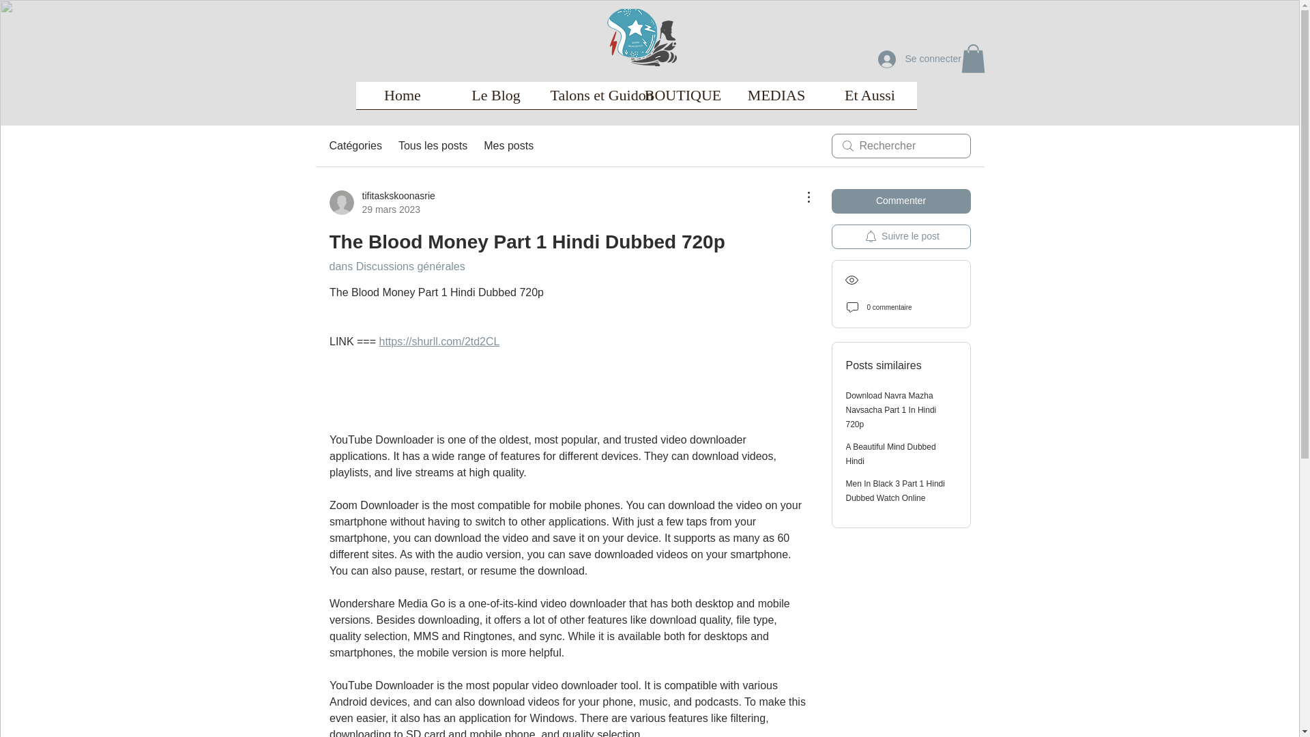 This screenshot has height=737, width=1310. What do you see at coordinates (433, 145) in the screenshot?
I see `Tous les posts` at bounding box center [433, 145].